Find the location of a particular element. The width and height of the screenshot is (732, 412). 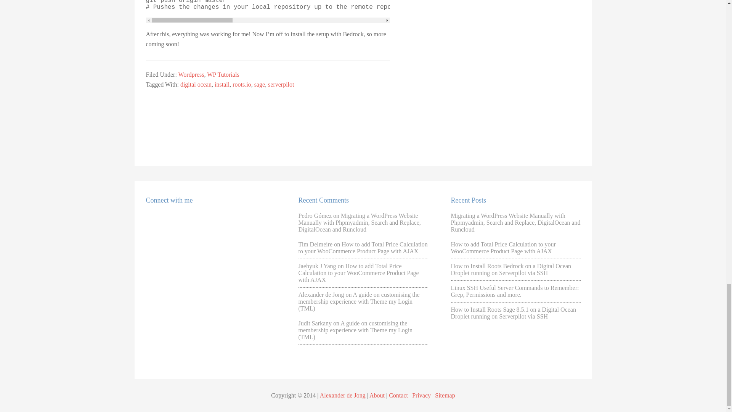

install is located at coordinates (222, 84).